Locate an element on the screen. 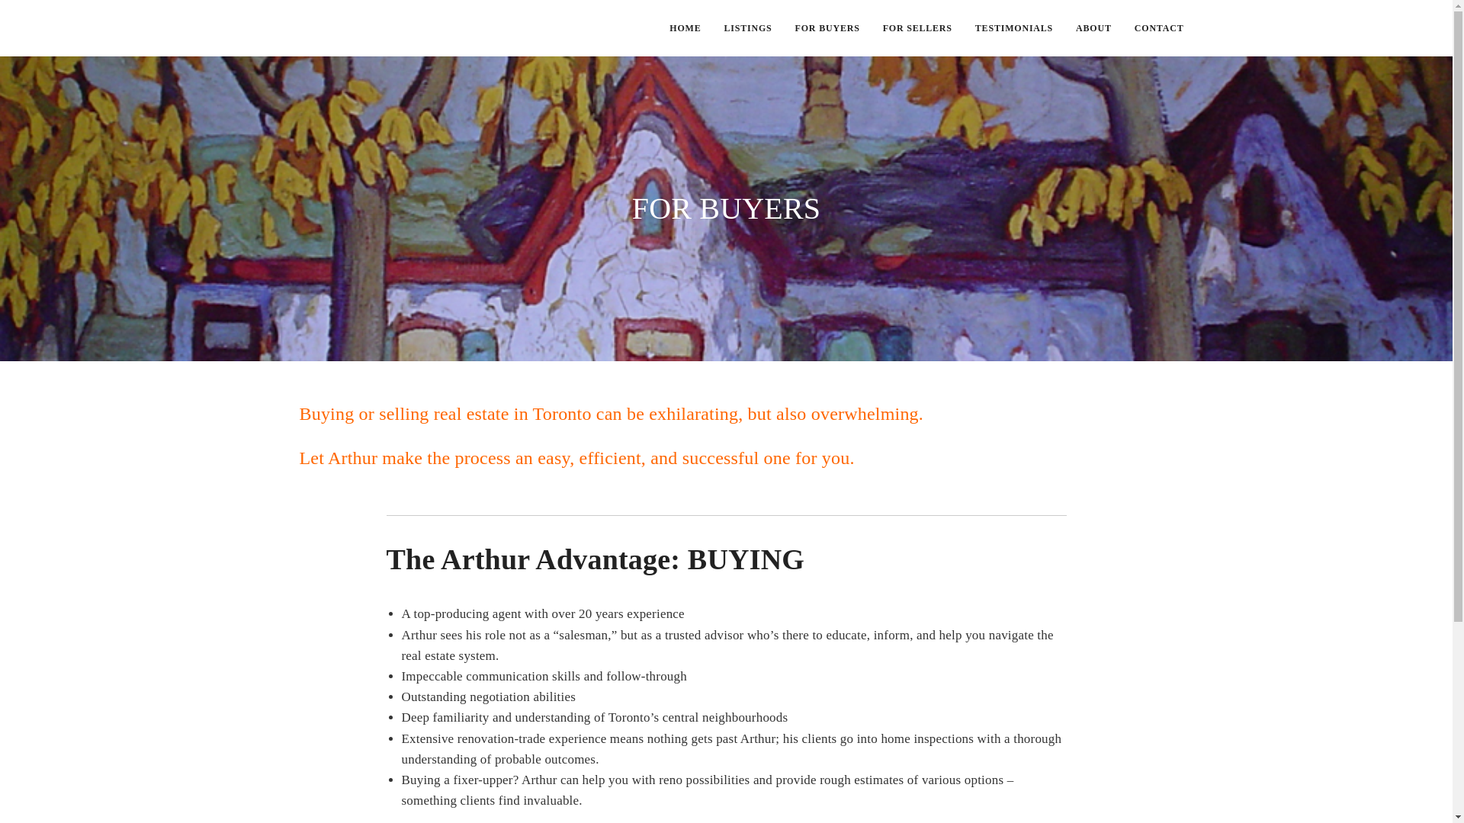  CONTACT is located at coordinates (1159, 28).